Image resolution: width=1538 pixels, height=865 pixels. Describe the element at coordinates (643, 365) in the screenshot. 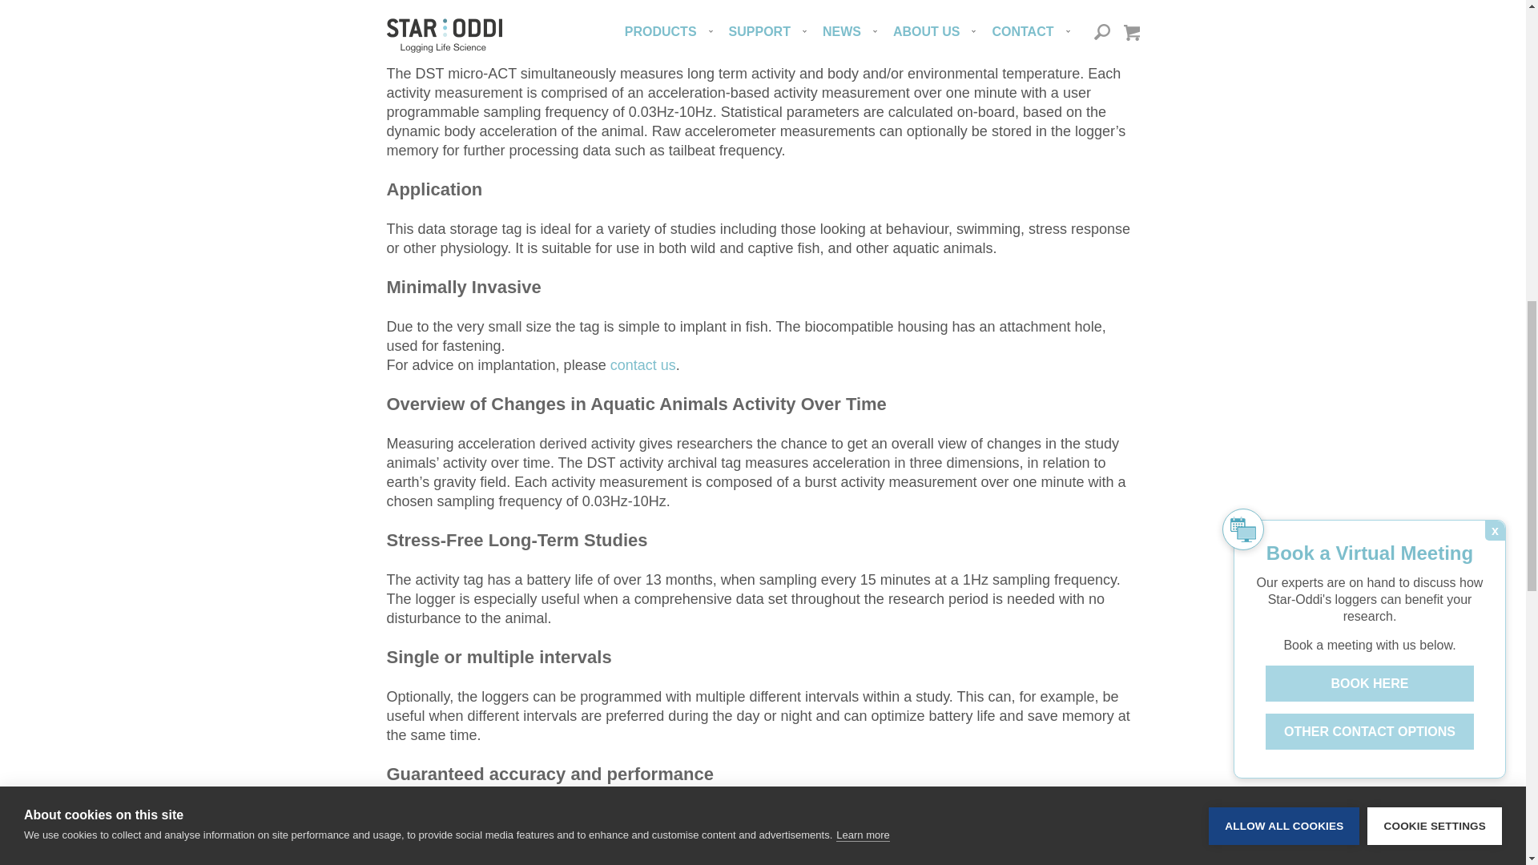

I see `contact us` at that location.